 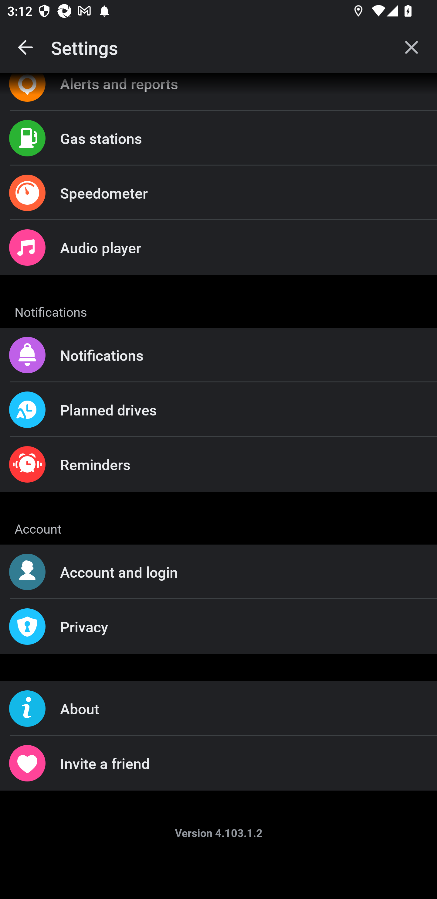 I want to click on About, so click(x=218, y=709).